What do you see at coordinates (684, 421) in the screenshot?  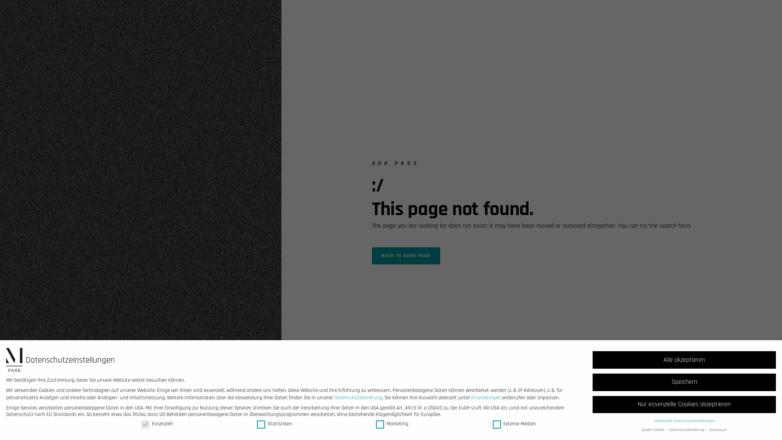 I see `Individuelle Datenschutzeinstellungen` at bounding box center [684, 421].